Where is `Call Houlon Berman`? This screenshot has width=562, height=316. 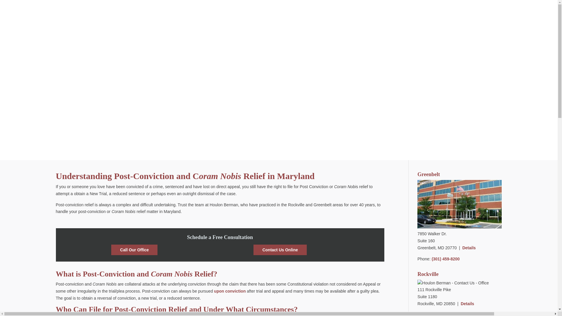 Call Houlon Berman is located at coordinates (134, 250).